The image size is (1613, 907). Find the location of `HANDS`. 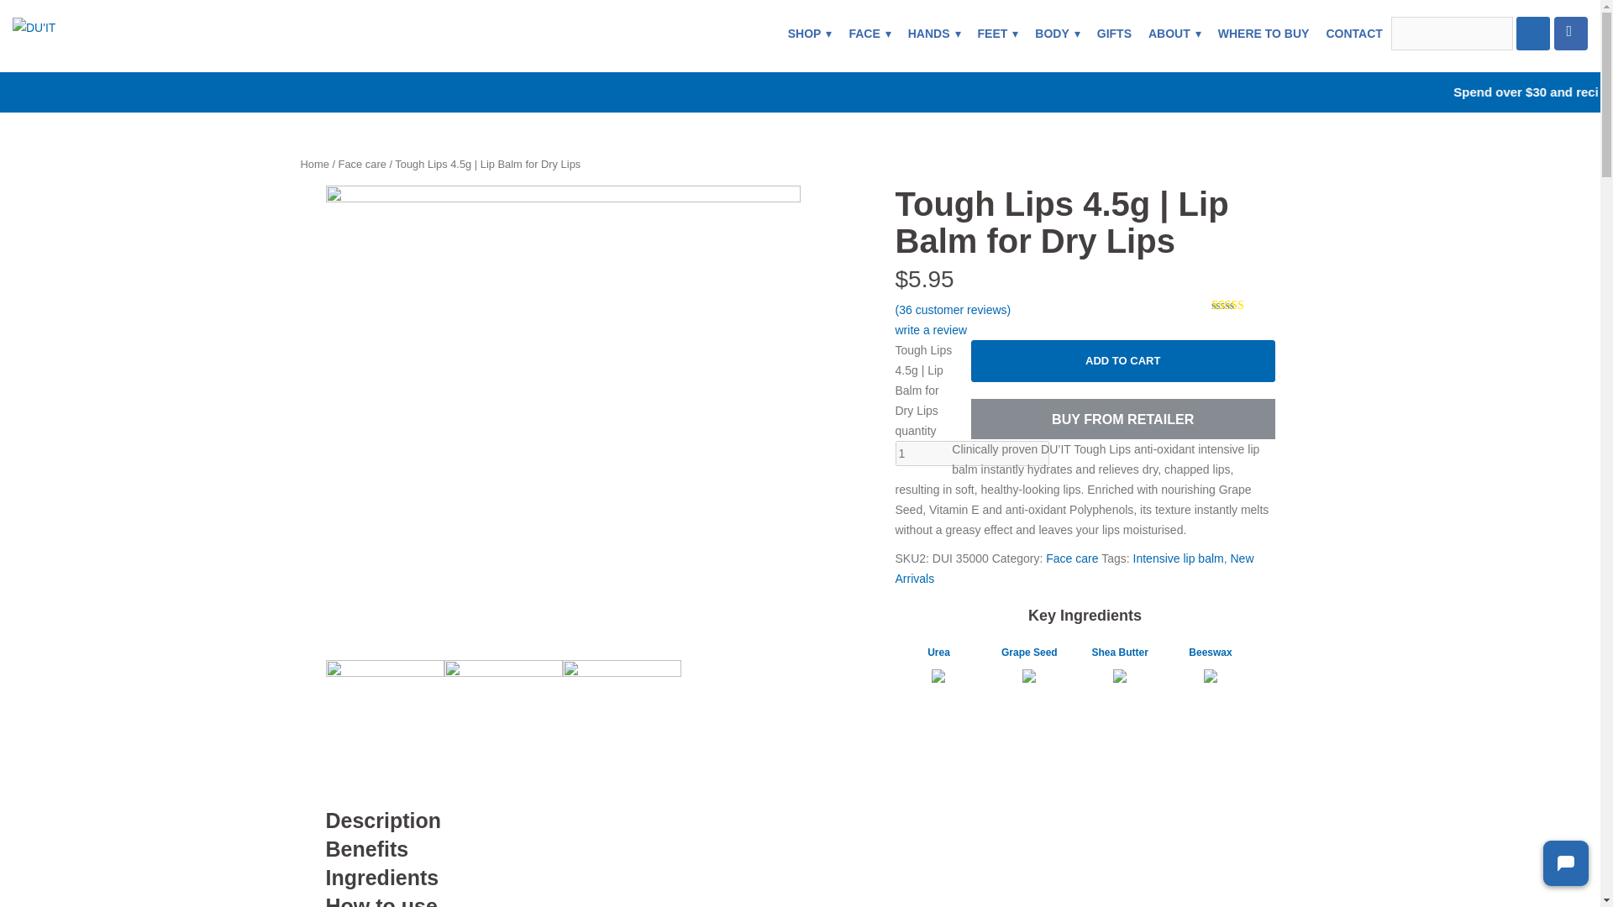

HANDS is located at coordinates (934, 33).